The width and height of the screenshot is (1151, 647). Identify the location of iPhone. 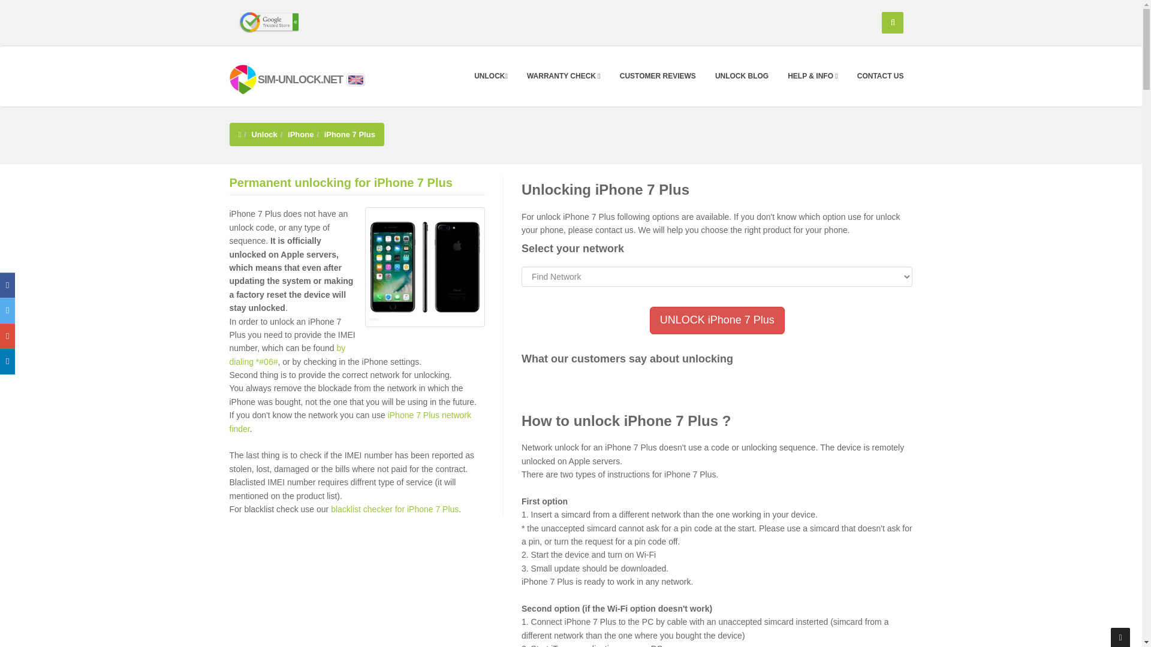
(300, 134).